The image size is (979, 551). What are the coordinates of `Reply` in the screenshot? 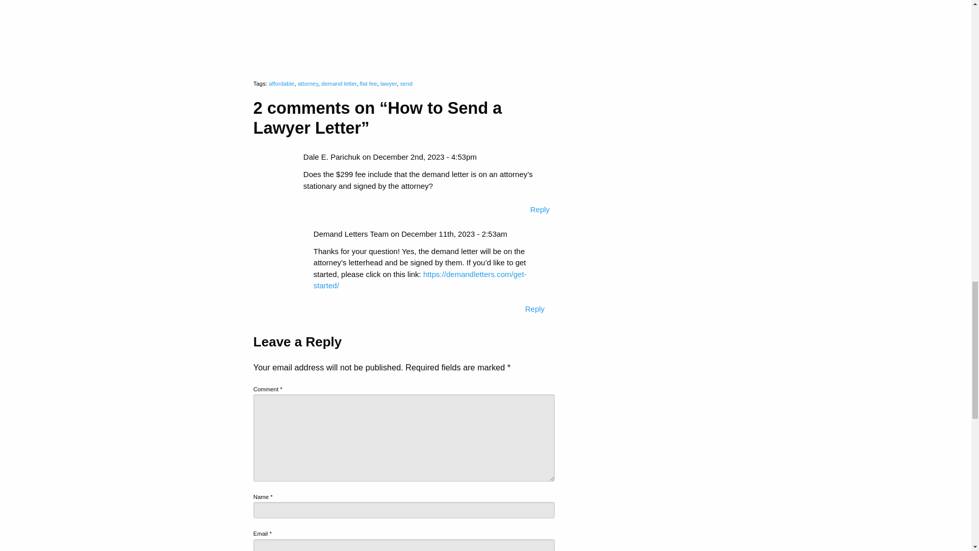 It's located at (534, 309).